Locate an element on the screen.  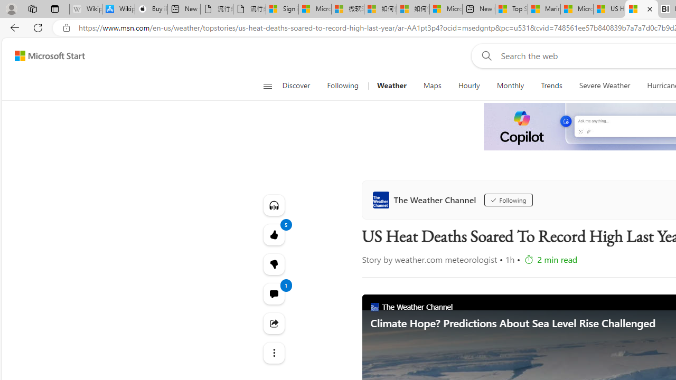
Skip to footer is located at coordinates (43, 56).